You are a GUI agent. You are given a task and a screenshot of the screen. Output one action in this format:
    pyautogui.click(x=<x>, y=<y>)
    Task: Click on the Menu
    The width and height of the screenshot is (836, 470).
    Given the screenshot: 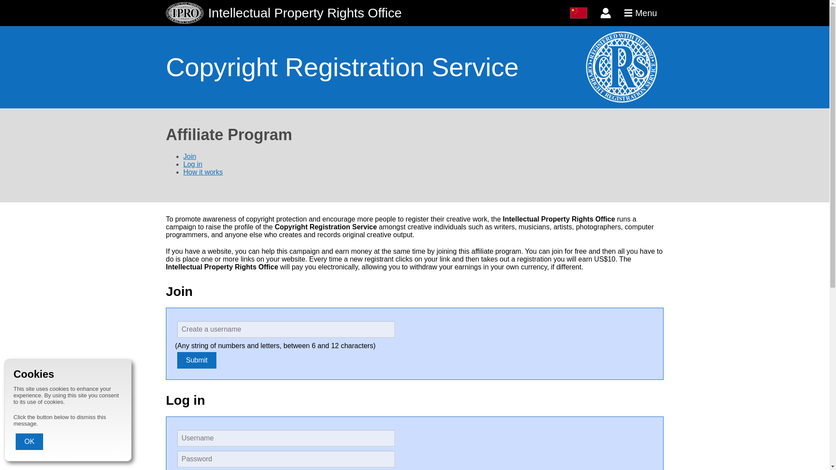 What is the action you would take?
    pyautogui.click(x=640, y=13)
    